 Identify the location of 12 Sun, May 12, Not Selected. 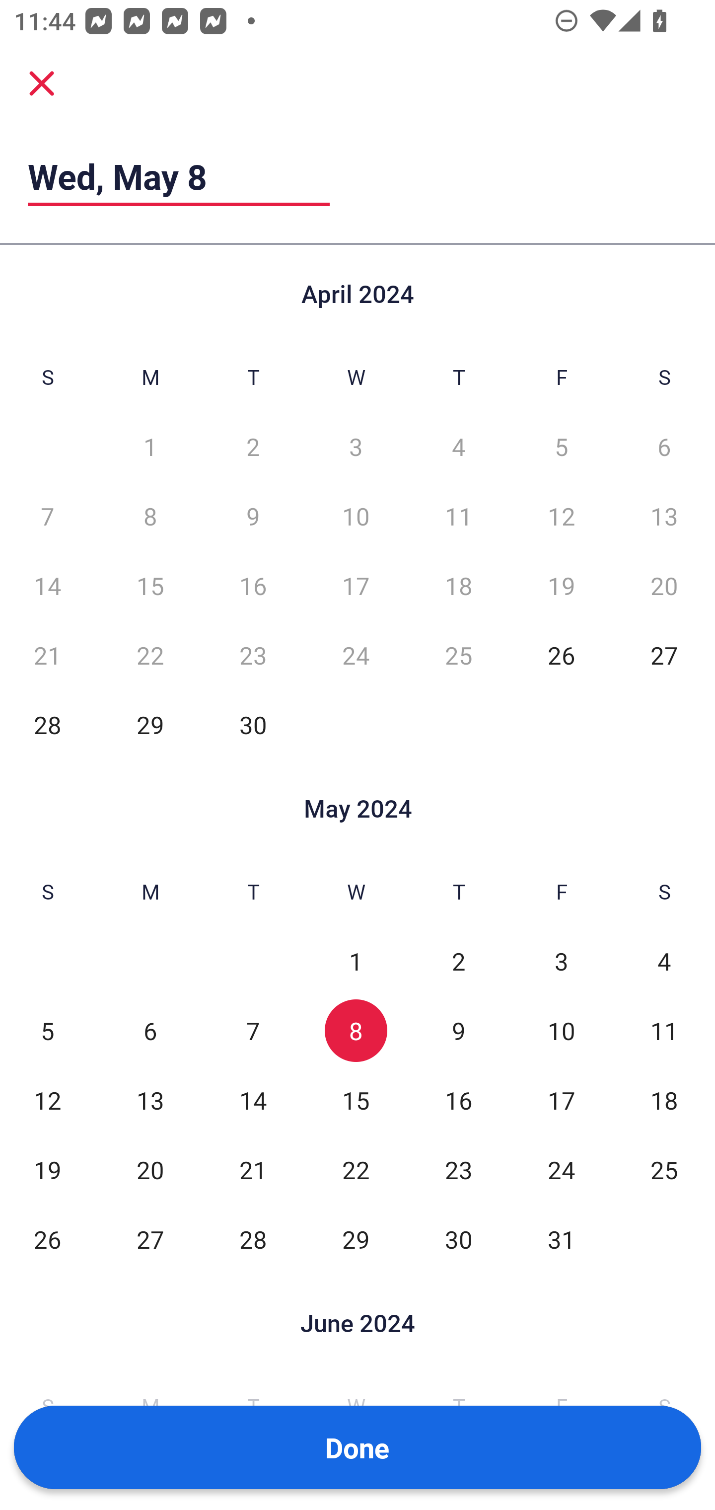
(47, 1101).